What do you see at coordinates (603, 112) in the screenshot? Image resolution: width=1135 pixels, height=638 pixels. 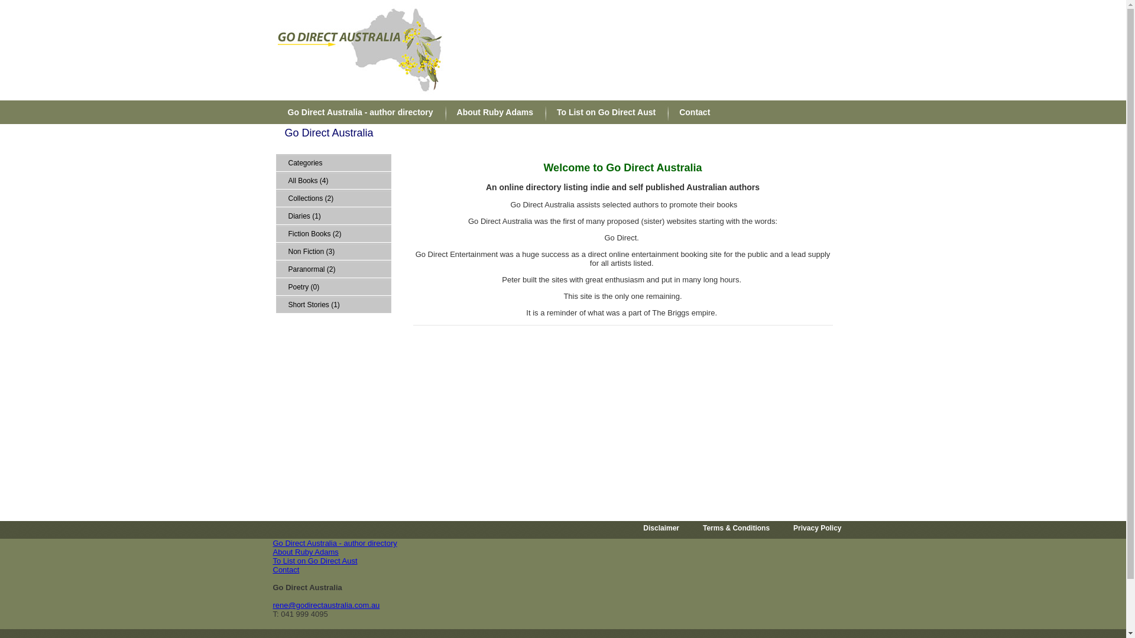 I see `To List on Go Direct Aust` at bounding box center [603, 112].